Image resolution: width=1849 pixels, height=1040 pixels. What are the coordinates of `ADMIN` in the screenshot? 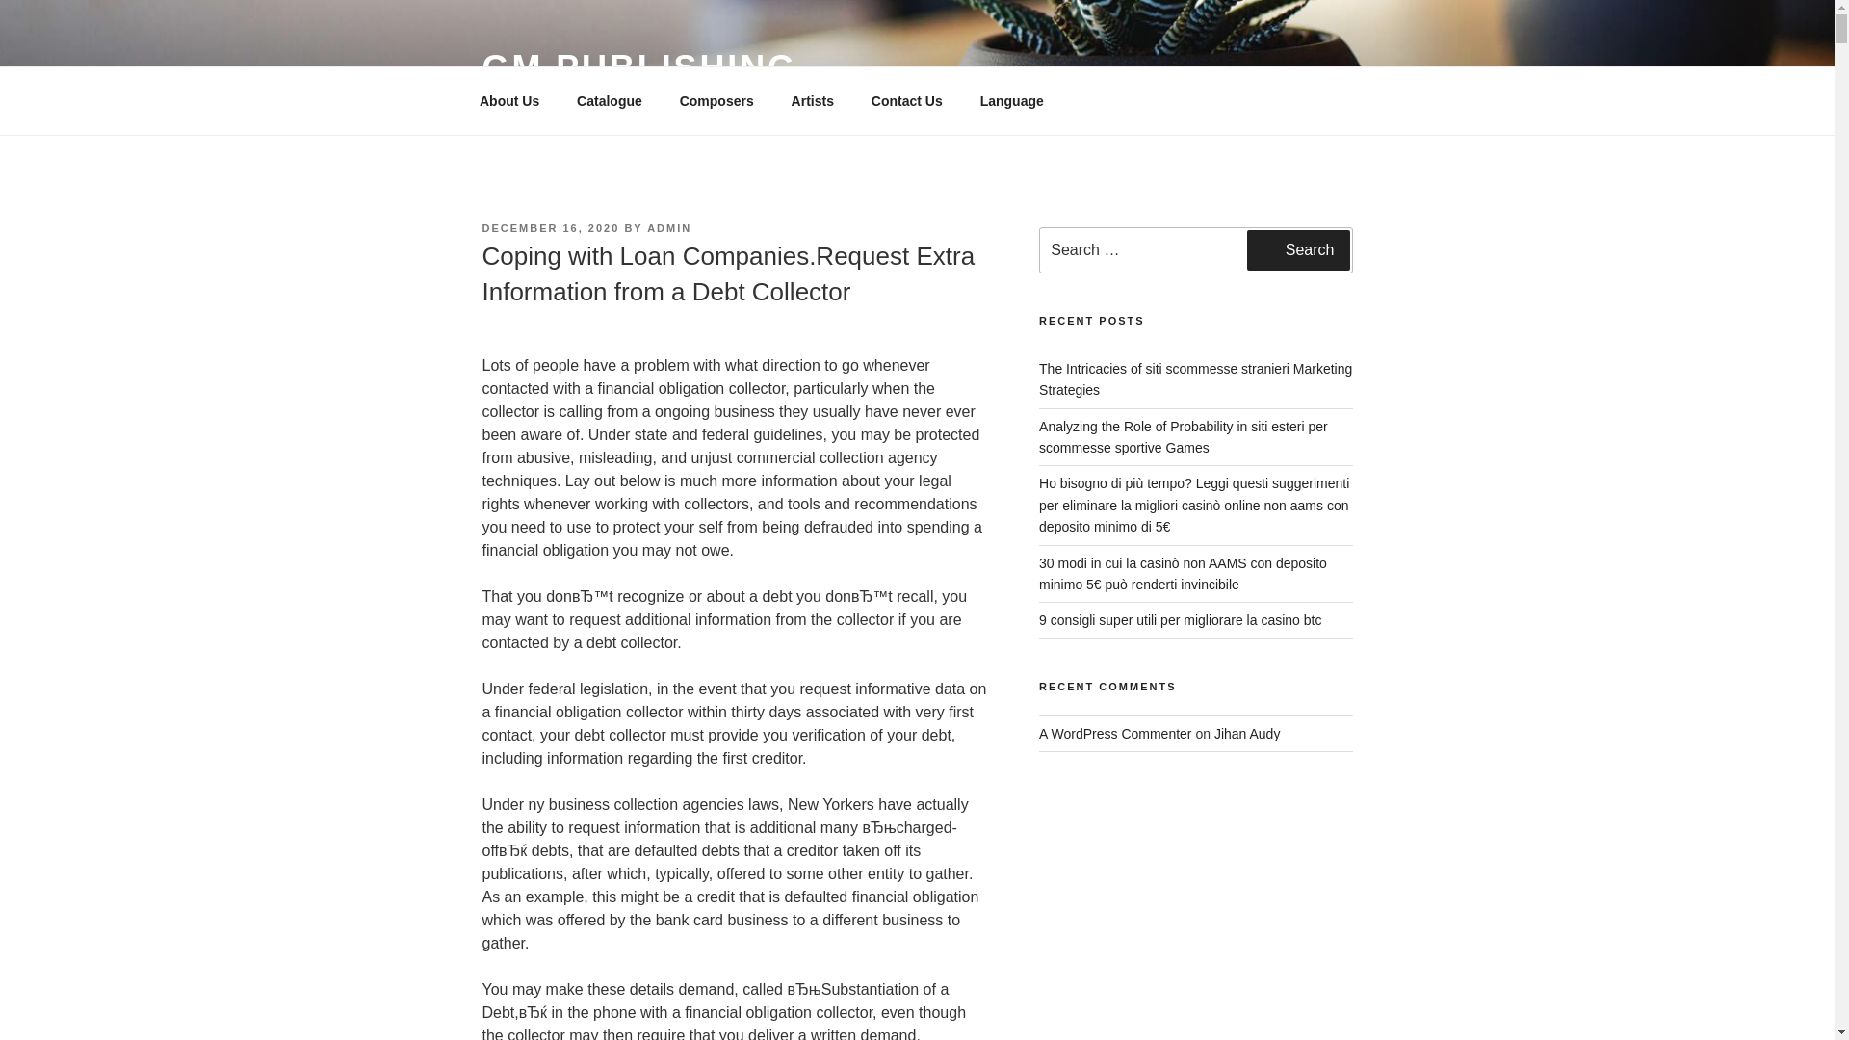 It's located at (669, 228).